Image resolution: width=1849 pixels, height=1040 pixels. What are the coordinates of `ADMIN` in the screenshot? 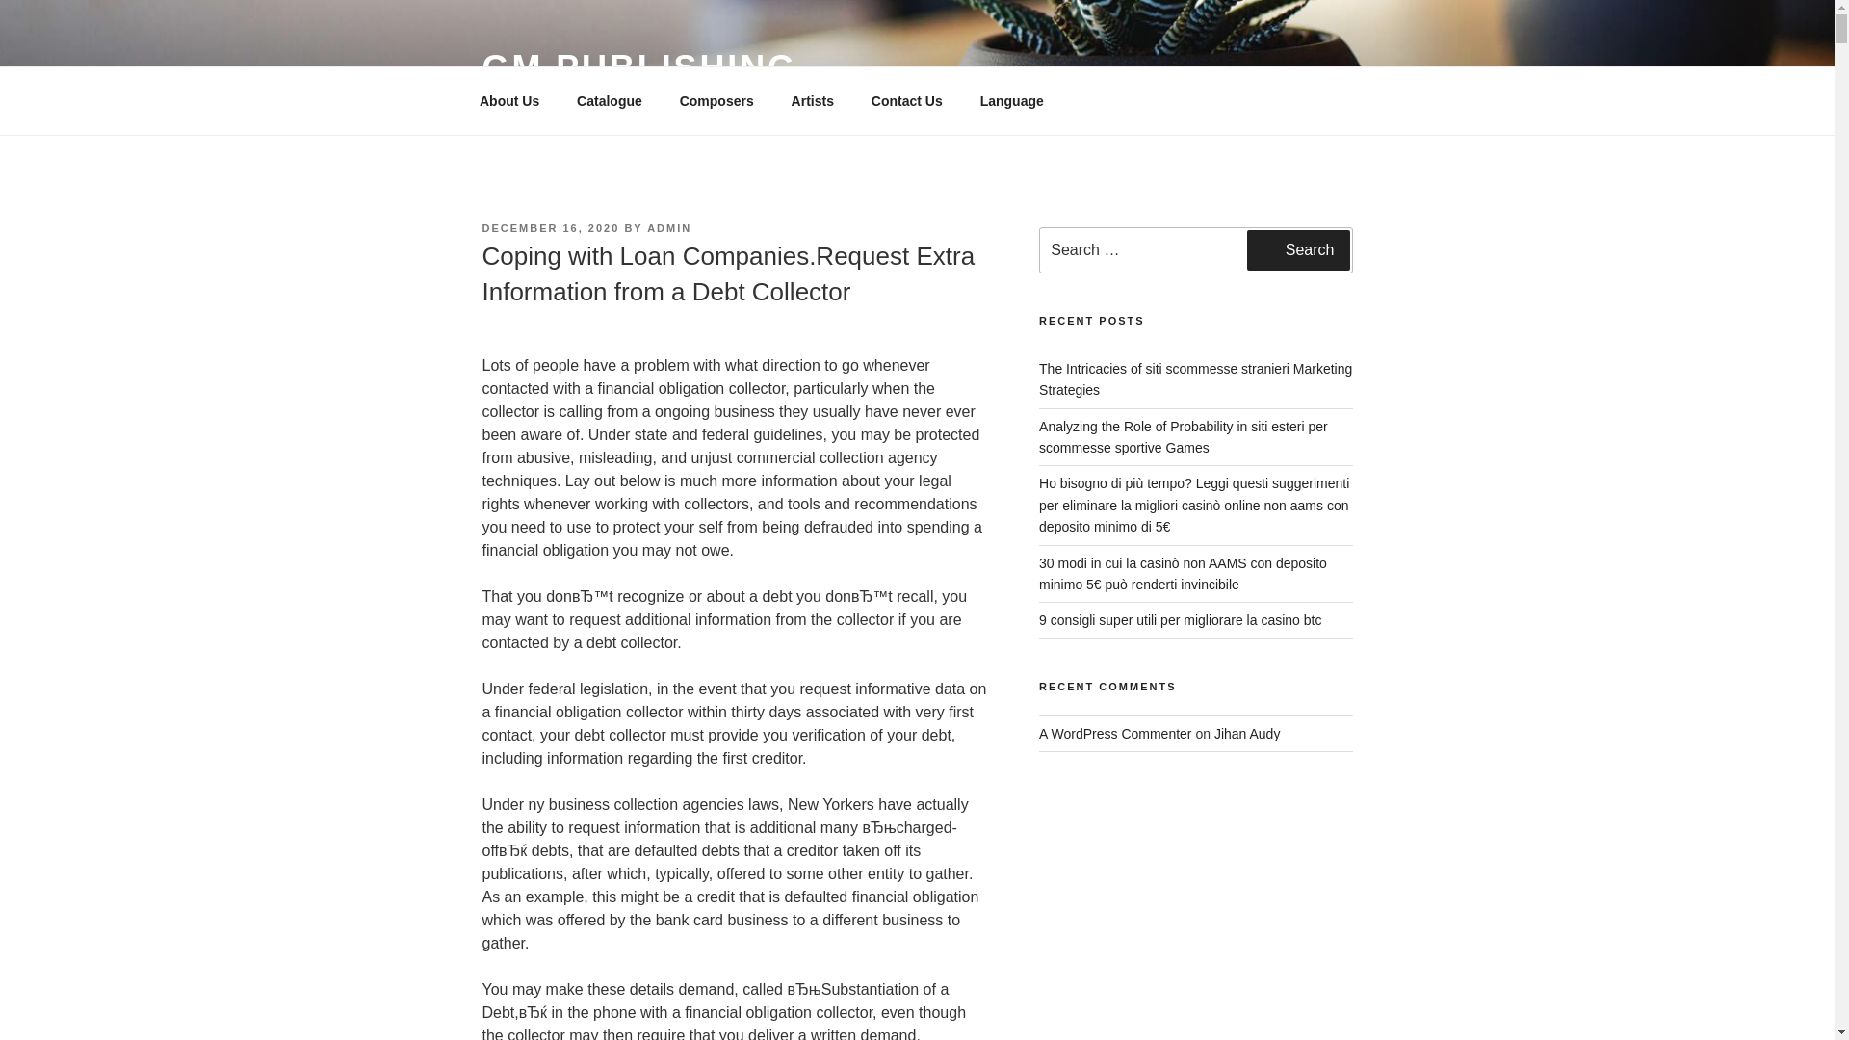 It's located at (669, 228).